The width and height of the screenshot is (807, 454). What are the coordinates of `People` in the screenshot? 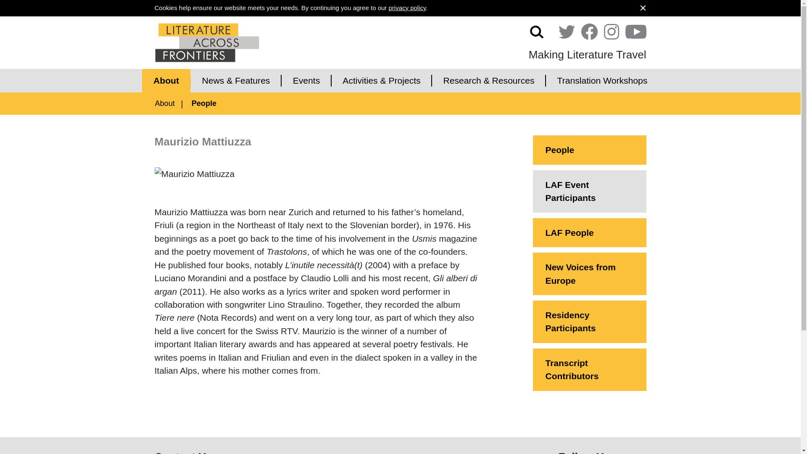 It's located at (204, 103).